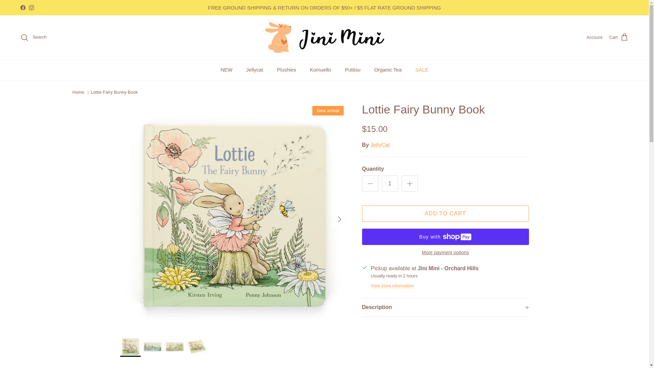  I want to click on JINI MINI on Instagram, so click(31, 7).